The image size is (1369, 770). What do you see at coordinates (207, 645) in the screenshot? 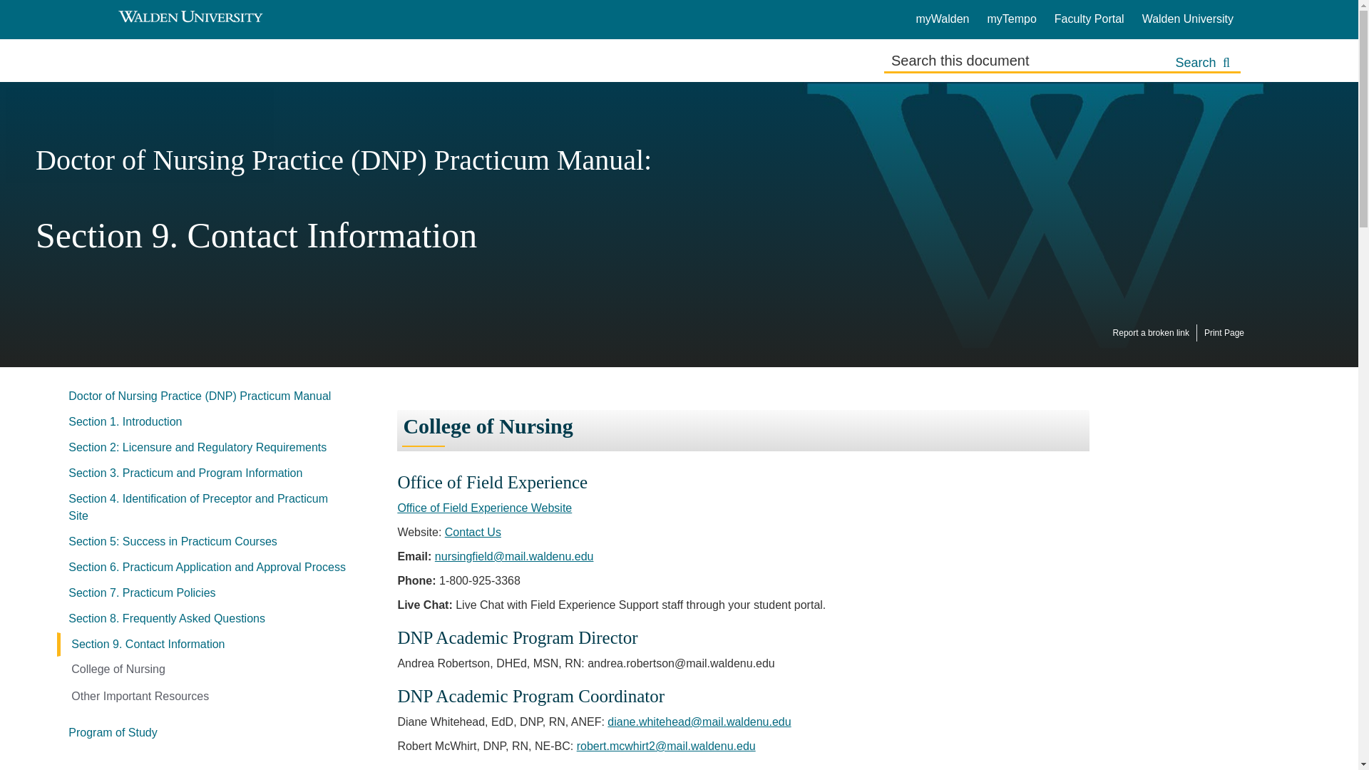
I see `Section 9. Contact Information` at bounding box center [207, 645].